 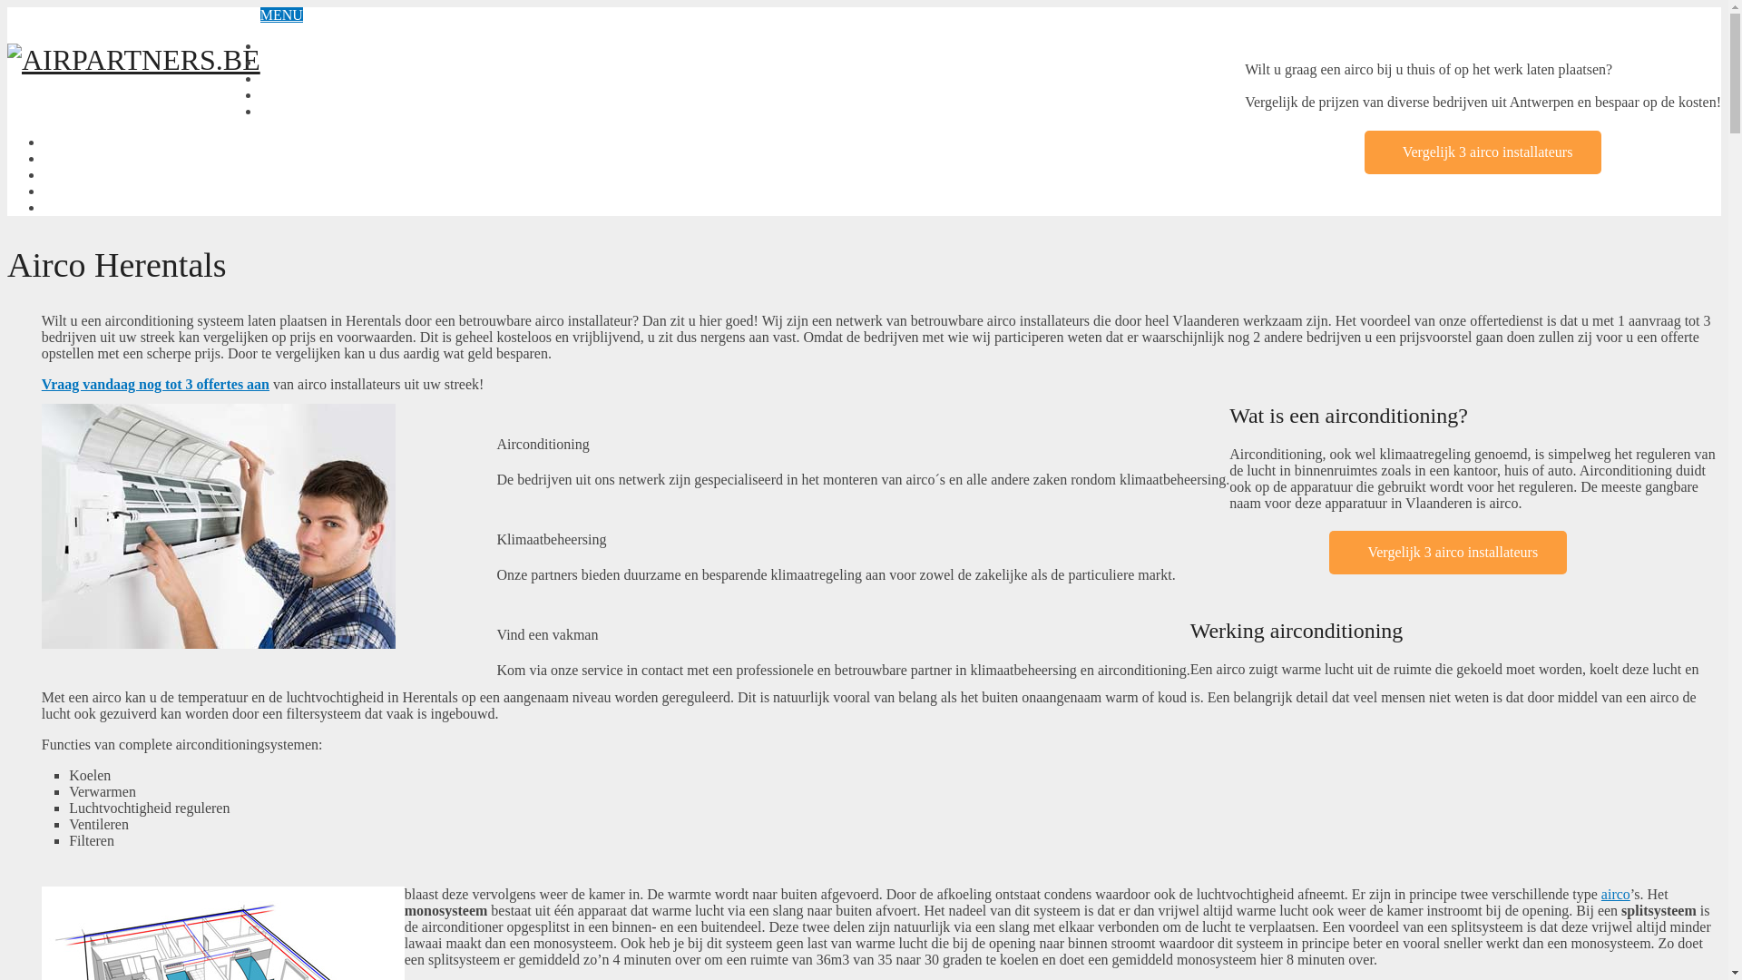 I want to click on Vergelijk 3 airco installateurs, so click(x=1483, y=152).